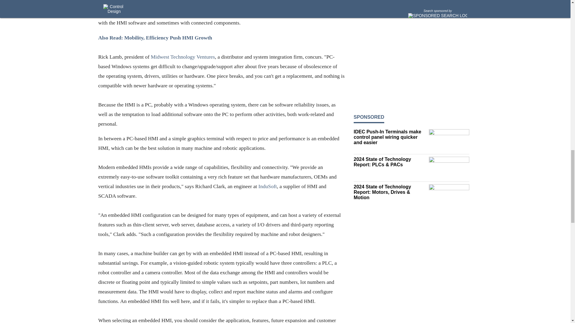 The width and height of the screenshot is (575, 323). I want to click on Also Read: Mobility, Efficiency Push HMI Growth, so click(155, 38).